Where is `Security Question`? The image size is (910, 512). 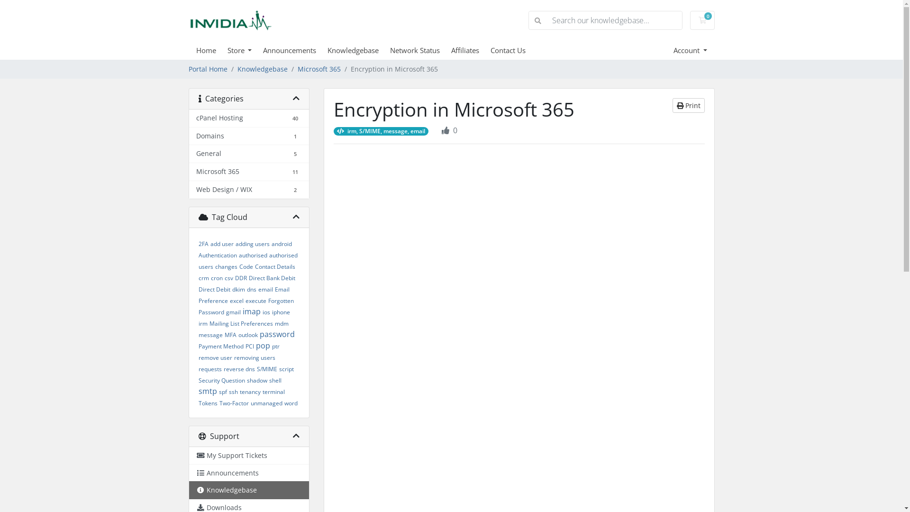 Security Question is located at coordinates (221, 380).